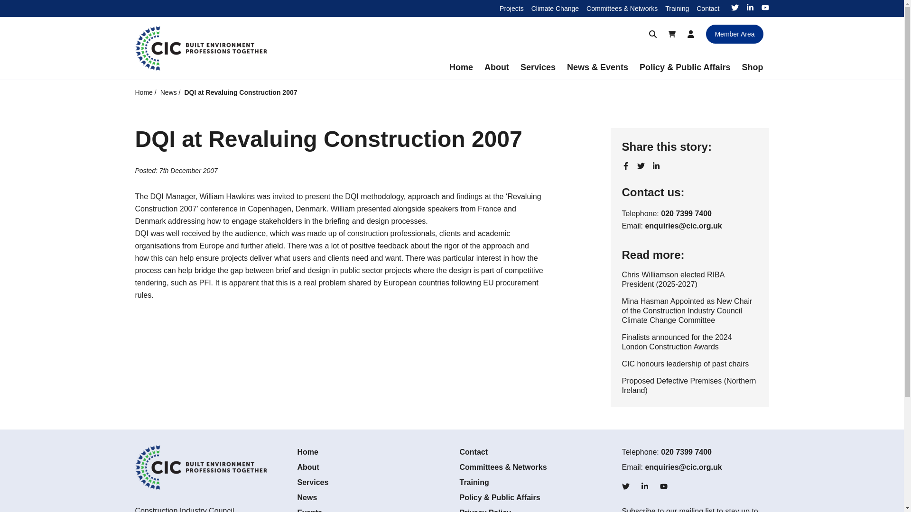 The image size is (911, 512). What do you see at coordinates (641, 166) in the screenshot?
I see `Share on Twitter` at bounding box center [641, 166].